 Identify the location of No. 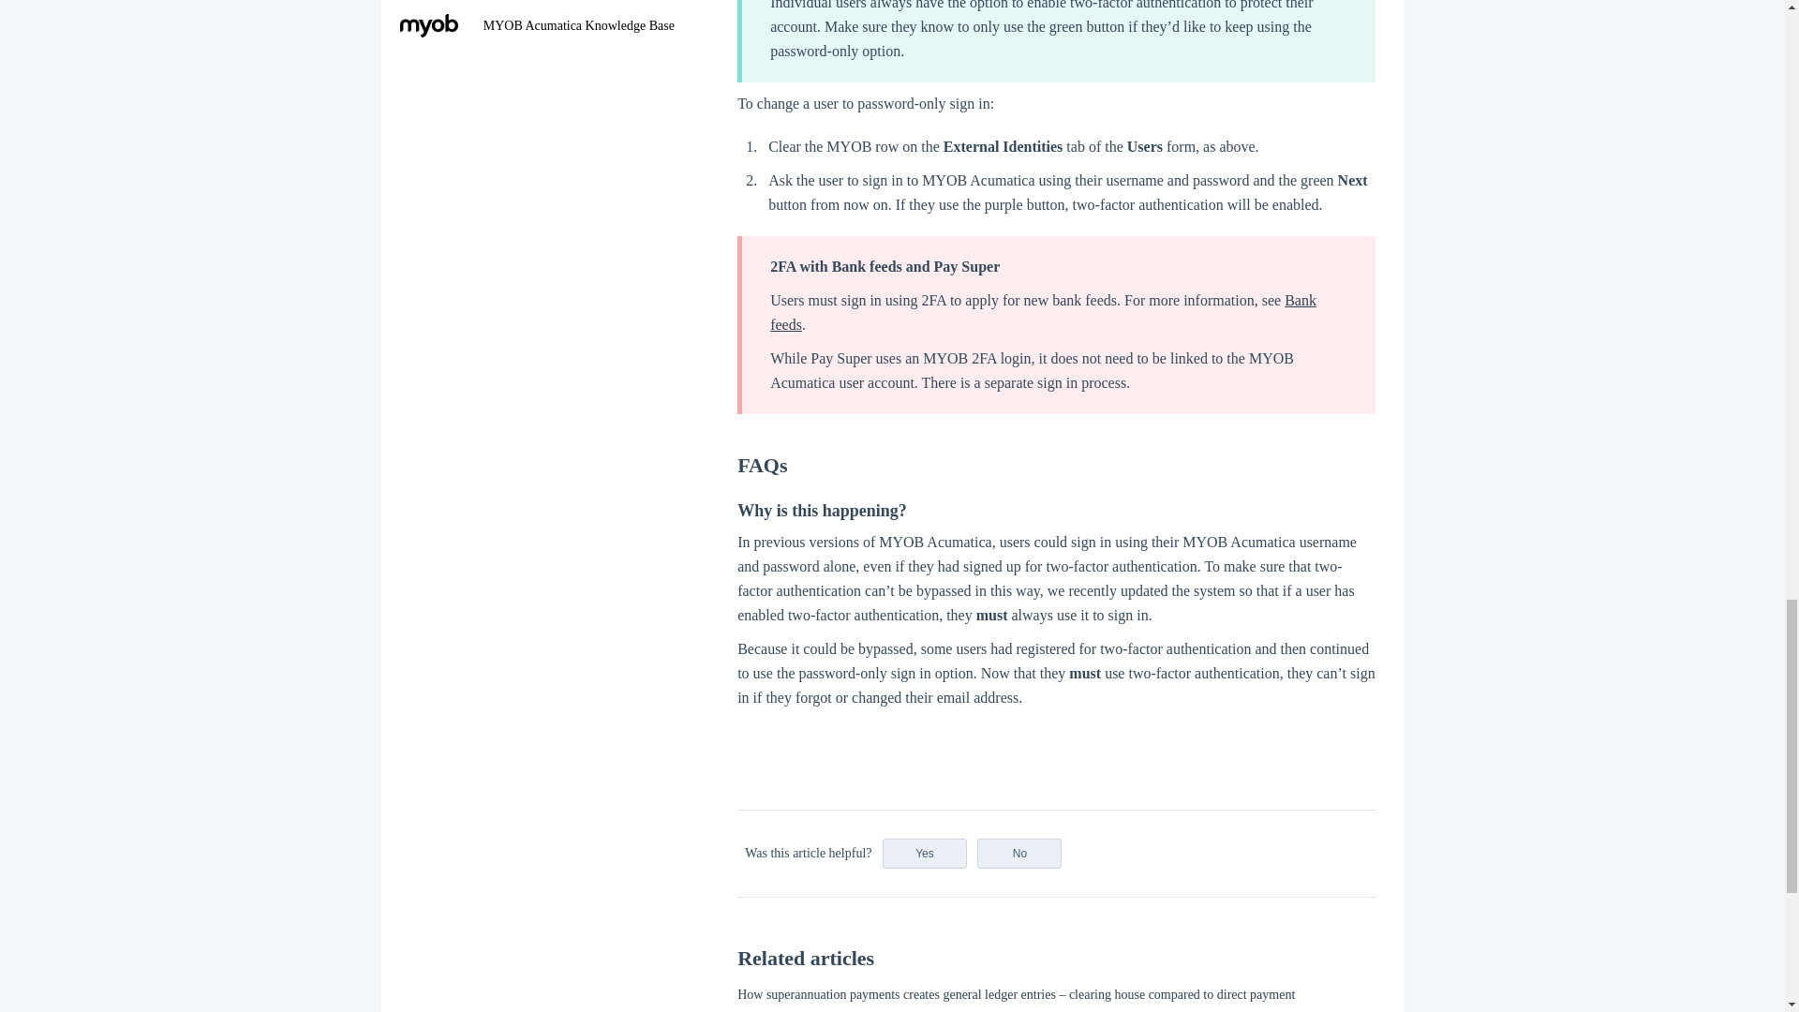
(1018, 853).